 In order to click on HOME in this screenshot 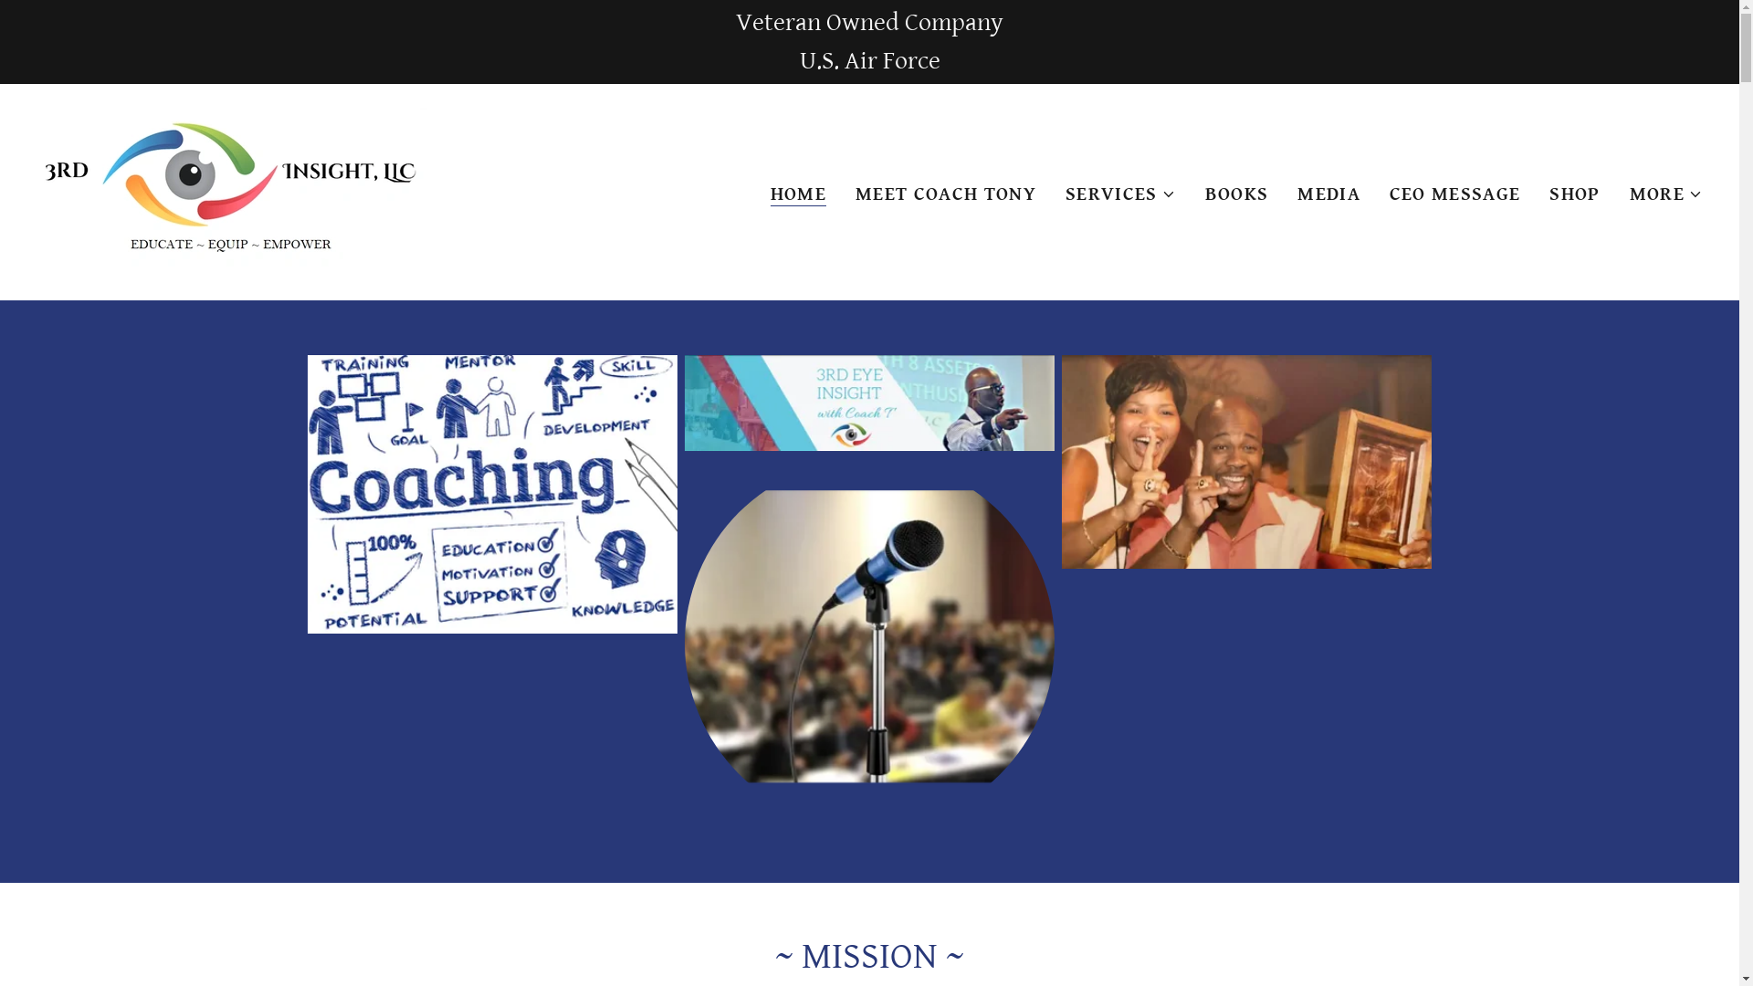, I will do `click(798, 195)`.